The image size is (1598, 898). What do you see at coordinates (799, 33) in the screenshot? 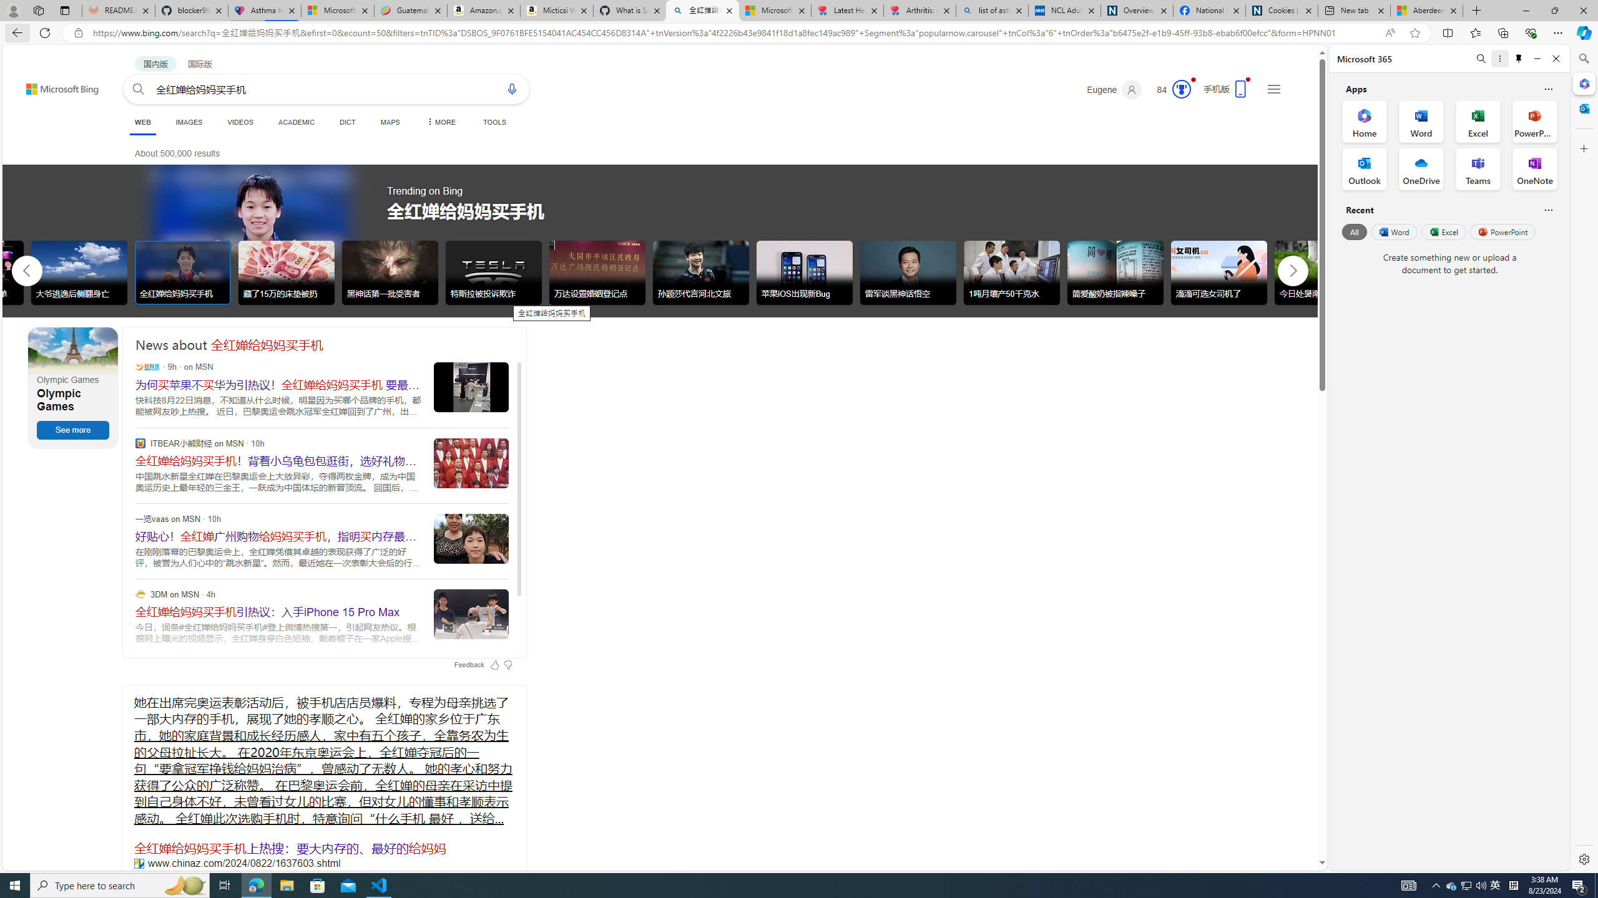
I see `App bar` at bounding box center [799, 33].